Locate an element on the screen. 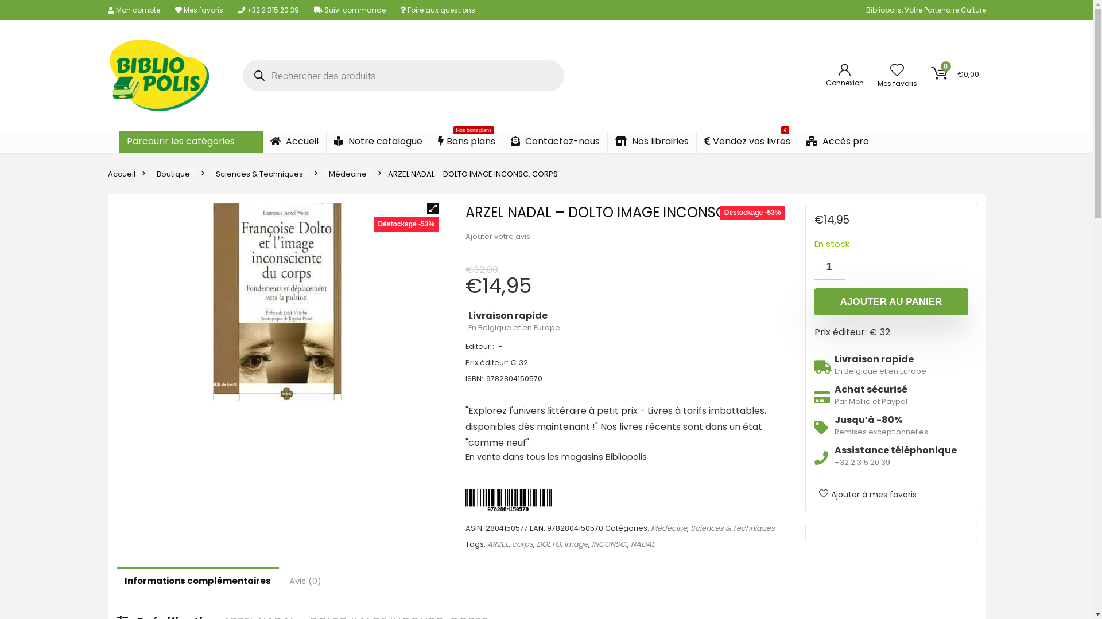 Image resolution: width=1102 pixels, height=619 pixels. Mon compte is located at coordinates (134, 9).